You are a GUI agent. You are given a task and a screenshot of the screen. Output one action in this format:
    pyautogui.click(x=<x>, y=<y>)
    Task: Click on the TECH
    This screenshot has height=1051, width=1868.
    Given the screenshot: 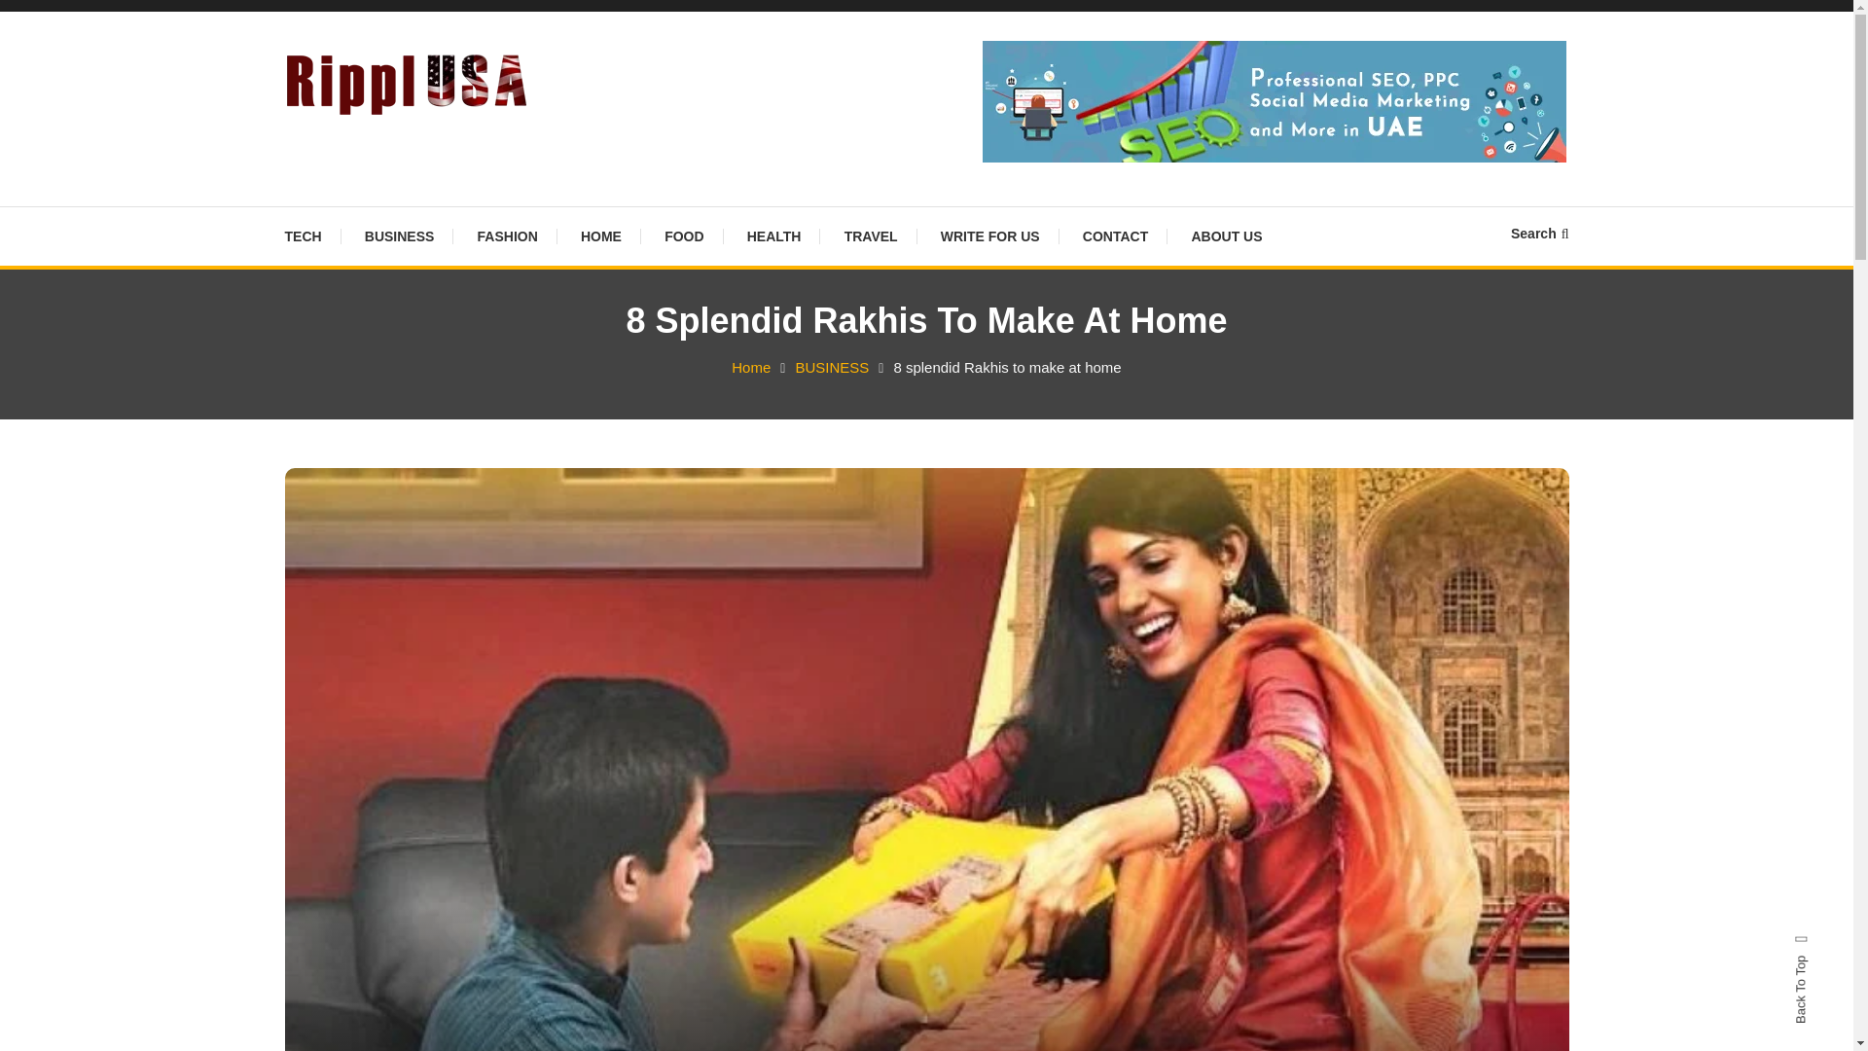 What is the action you would take?
    pyautogui.click(x=311, y=236)
    